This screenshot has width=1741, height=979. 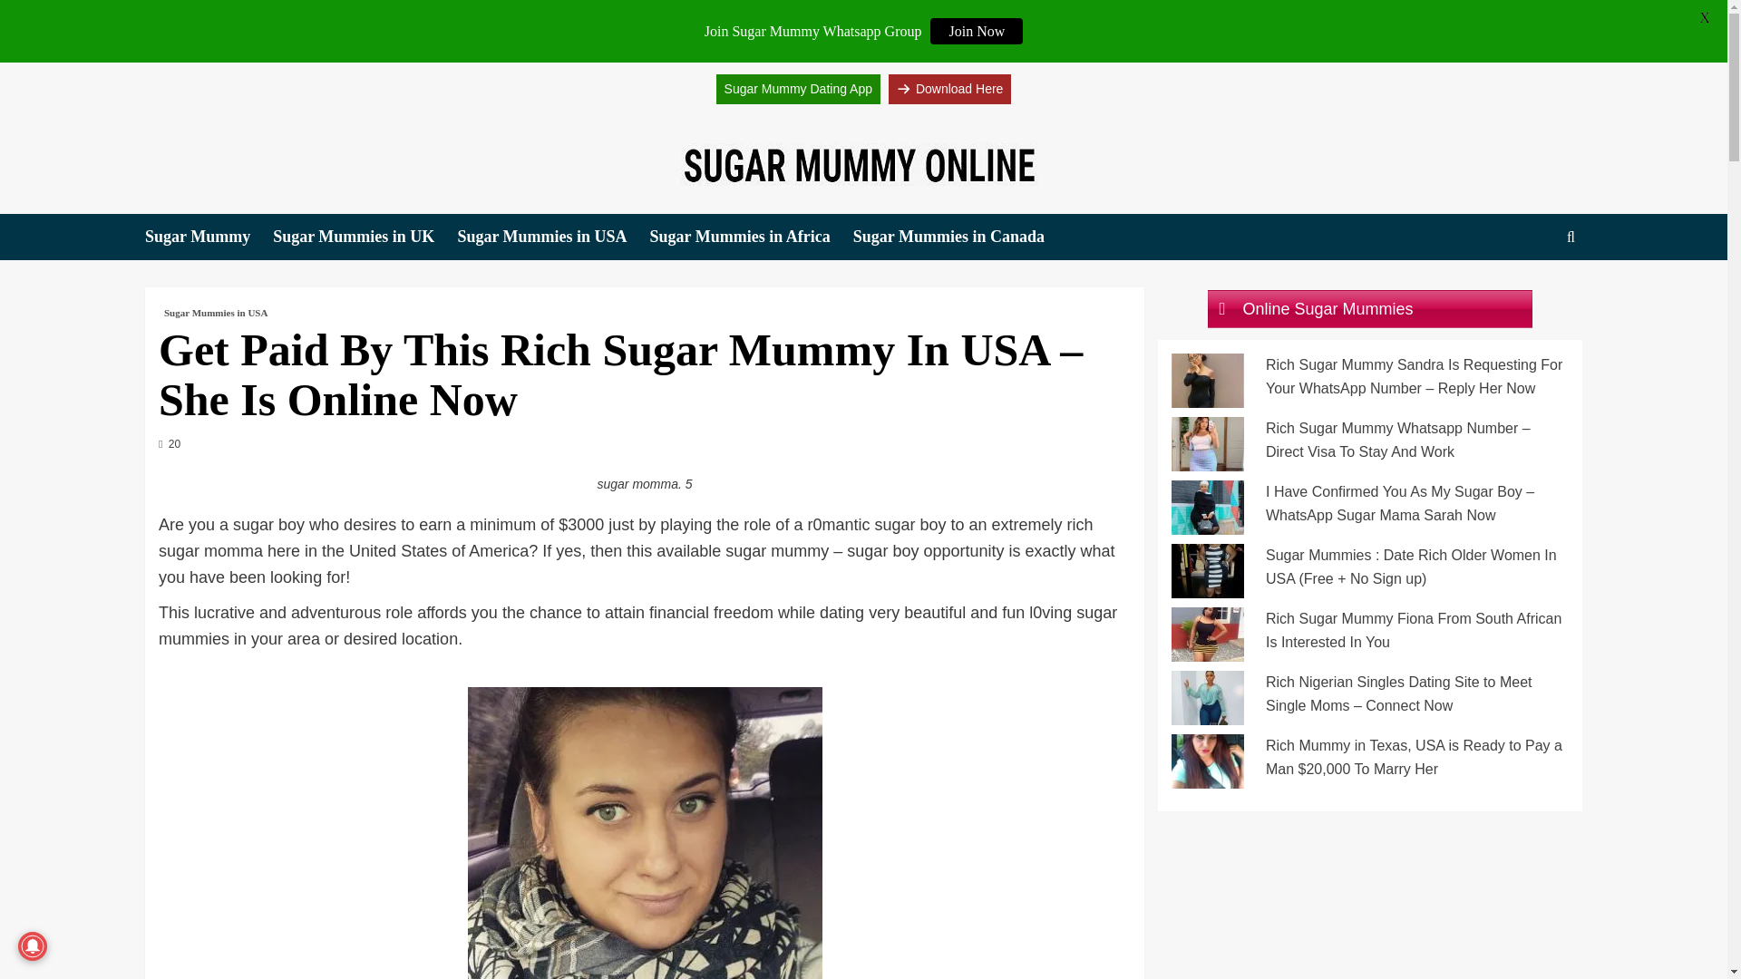 I want to click on Sugar Mummy Dating App, so click(x=798, y=89).